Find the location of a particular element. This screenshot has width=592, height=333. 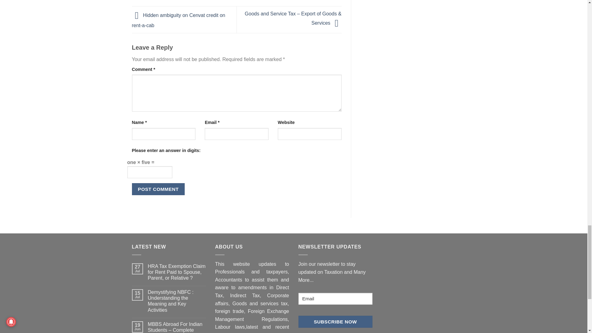

Subscribe Now is located at coordinates (335, 321).